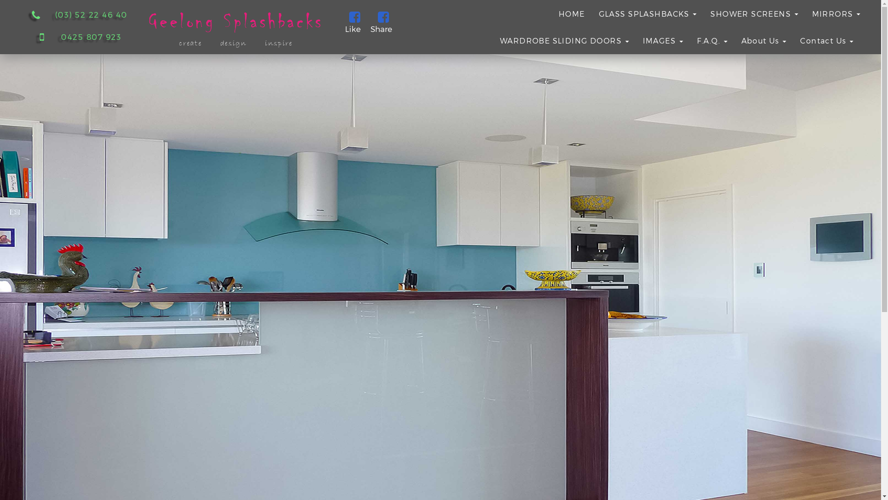 Image resolution: width=888 pixels, height=500 pixels. I want to click on MIRRORS, so click(836, 14).